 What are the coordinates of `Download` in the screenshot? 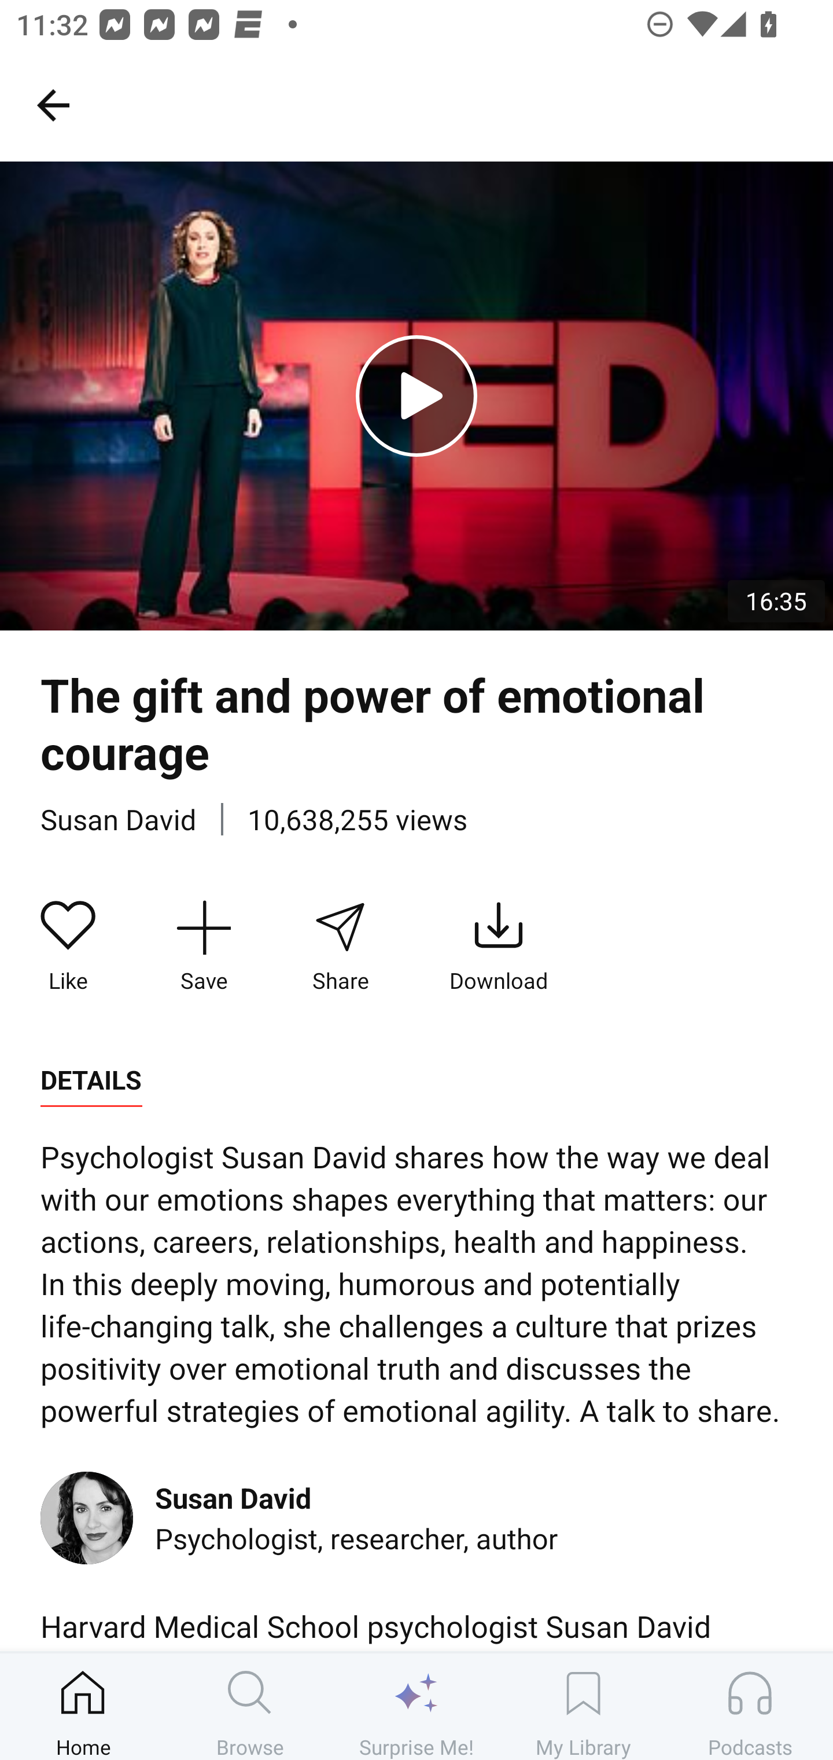 It's located at (499, 947).